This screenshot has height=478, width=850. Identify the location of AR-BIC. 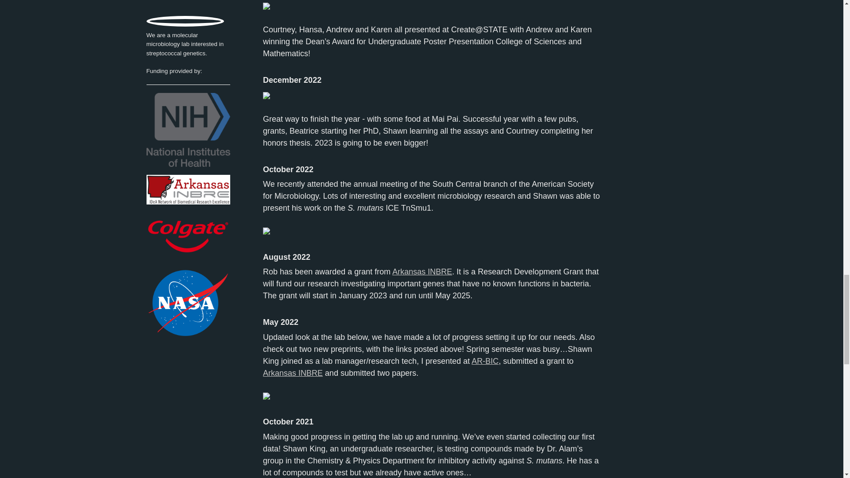
(485, 361).